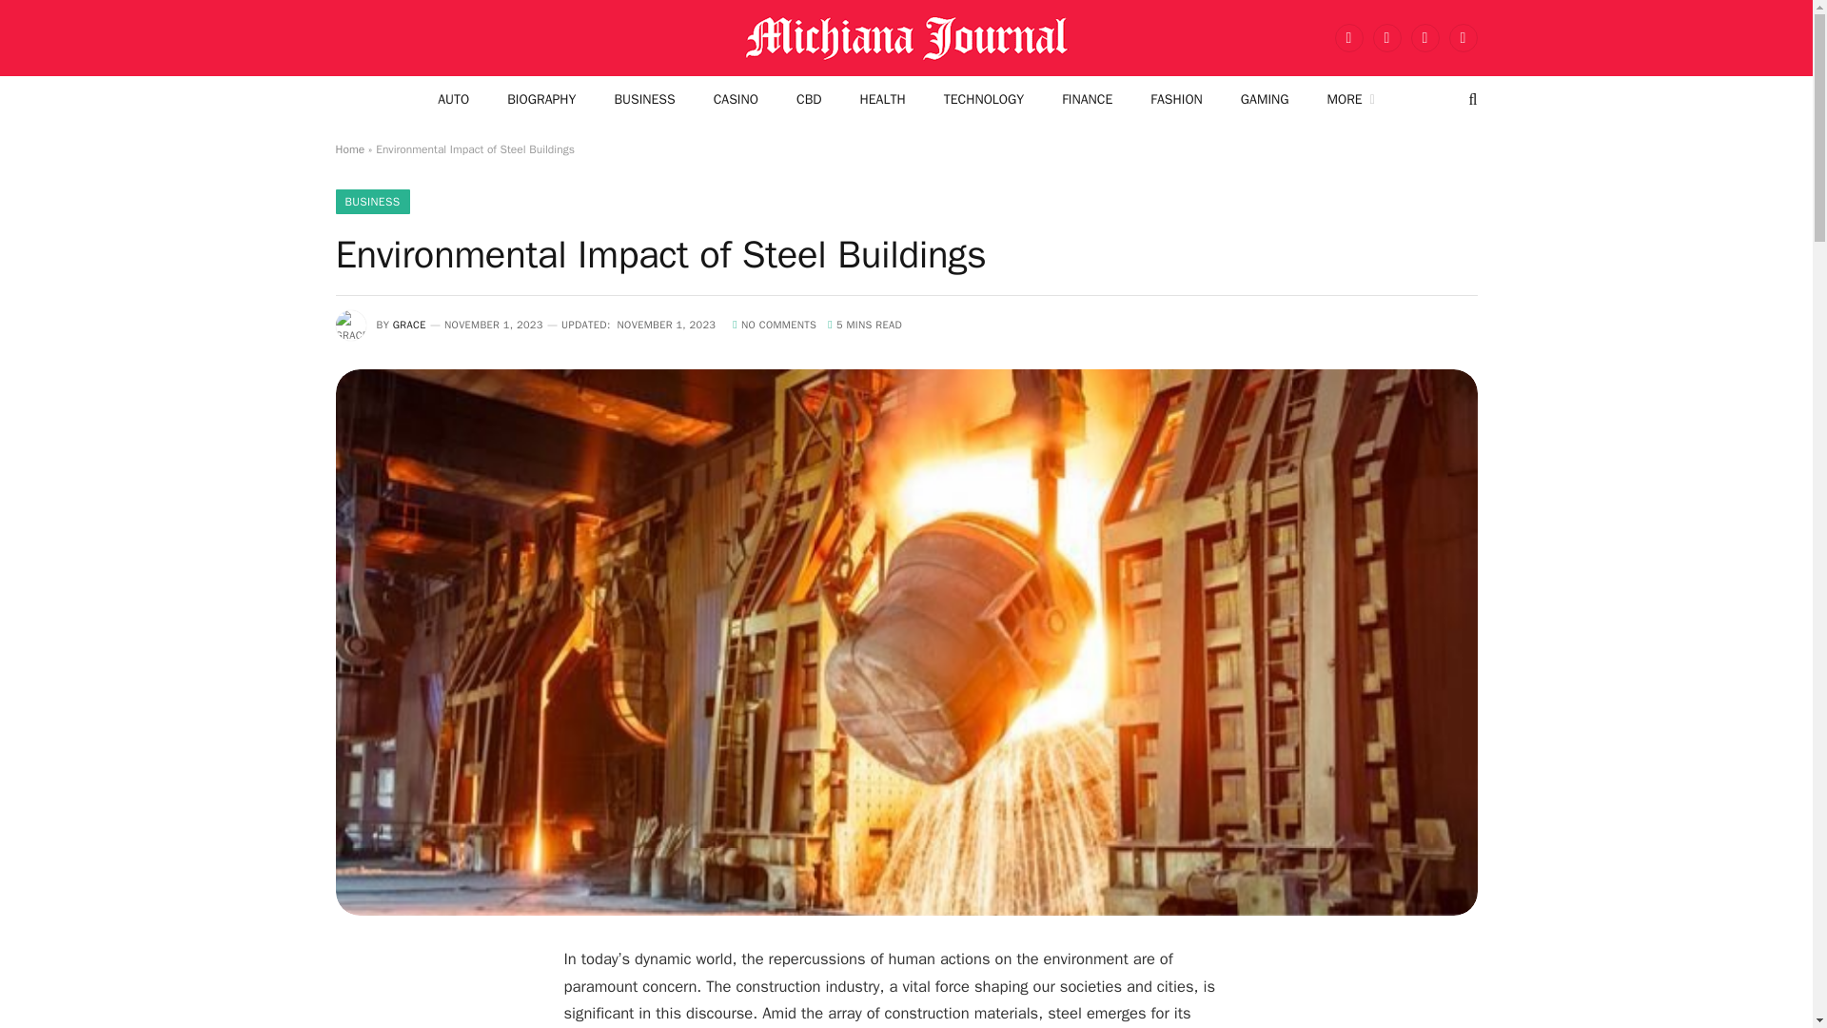 This screenshot has height=1028, width=1827. What do you see at coordinates (348, 149) in the screenshot?
I see `Home` at bounding box center [348, 149].